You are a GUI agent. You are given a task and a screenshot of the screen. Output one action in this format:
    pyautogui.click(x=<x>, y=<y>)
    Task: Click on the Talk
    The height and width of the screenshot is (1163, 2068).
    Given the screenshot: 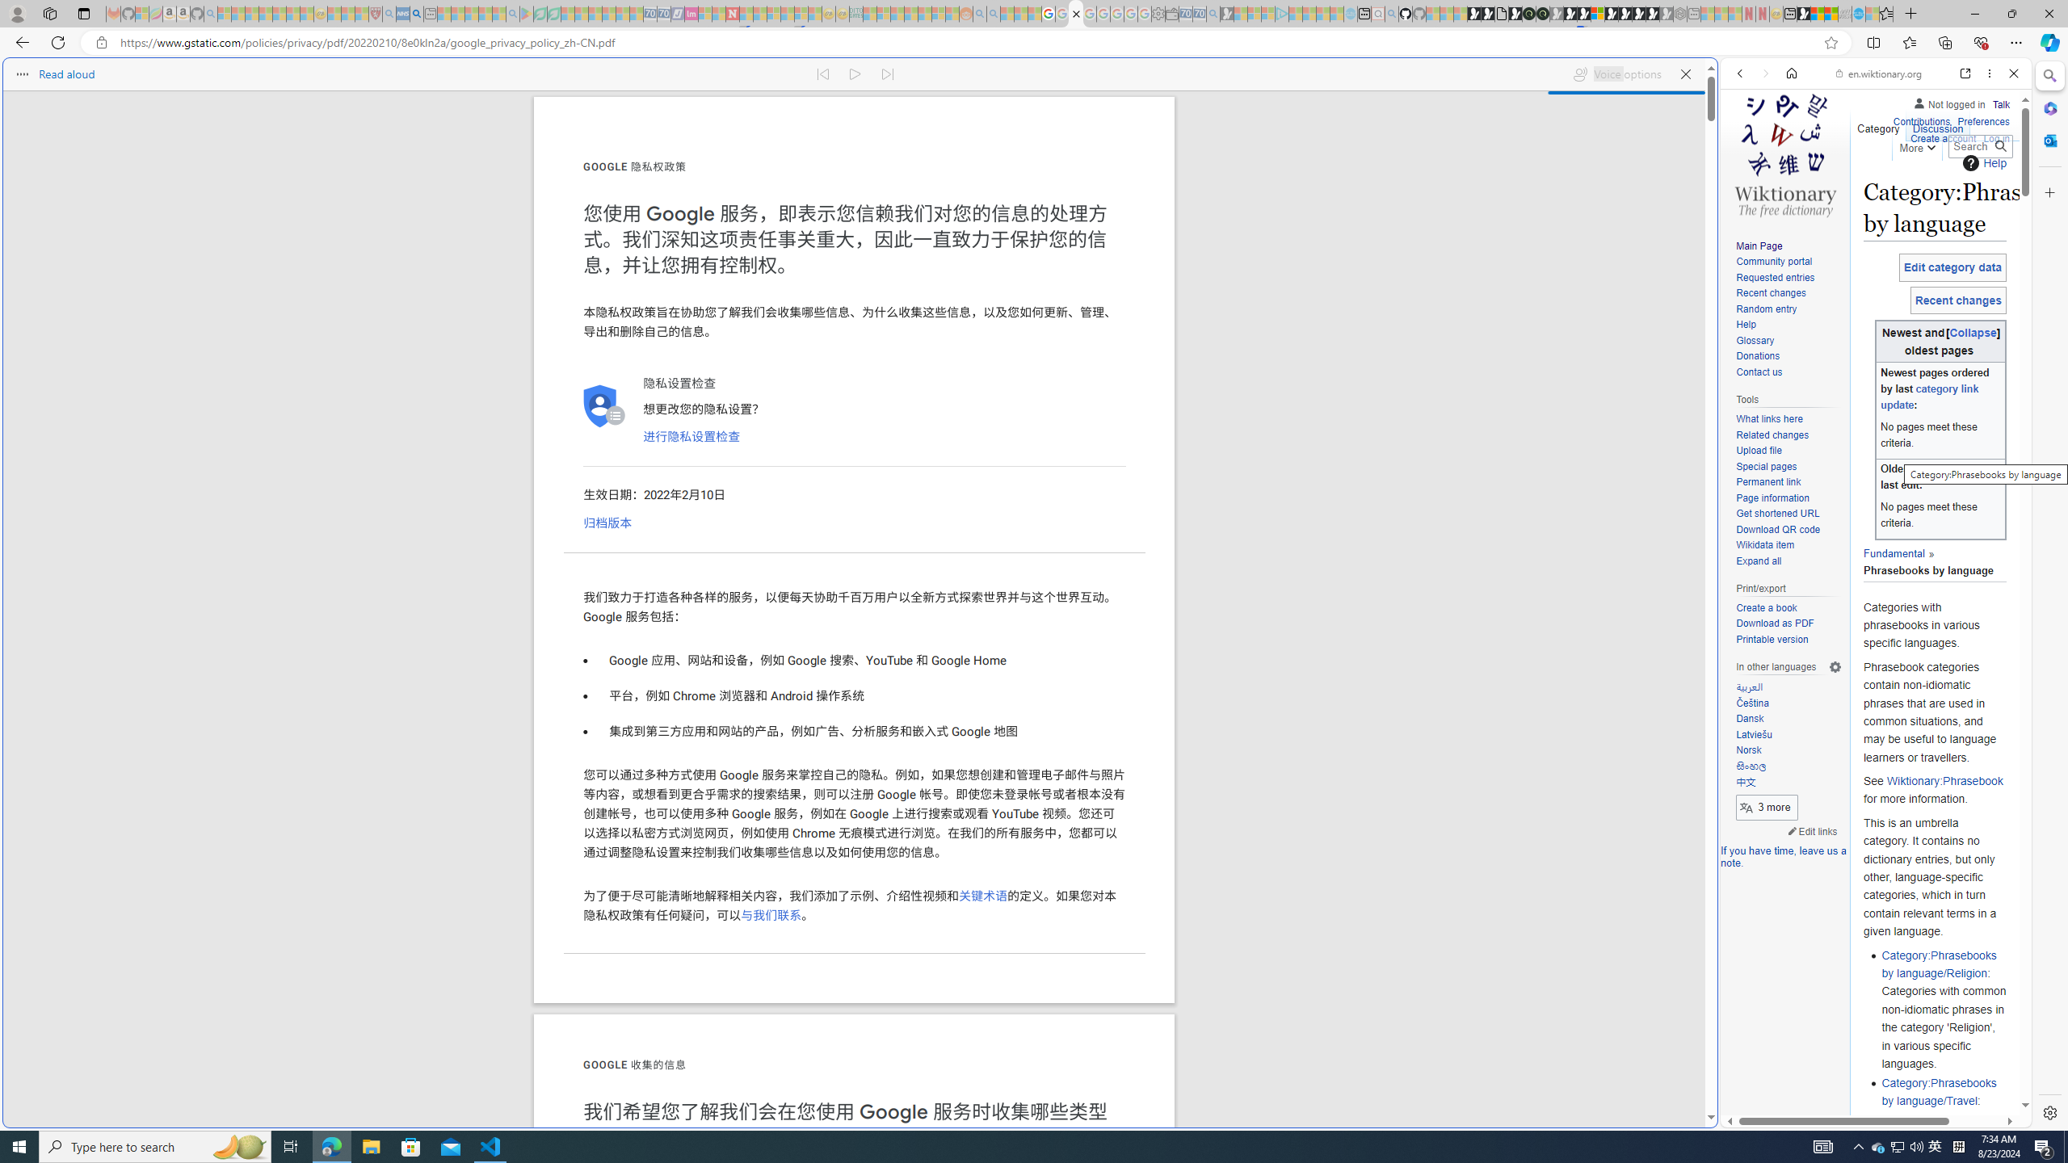 What is the action you would take?
    pyautogui.click(x=2000, y=104)
    